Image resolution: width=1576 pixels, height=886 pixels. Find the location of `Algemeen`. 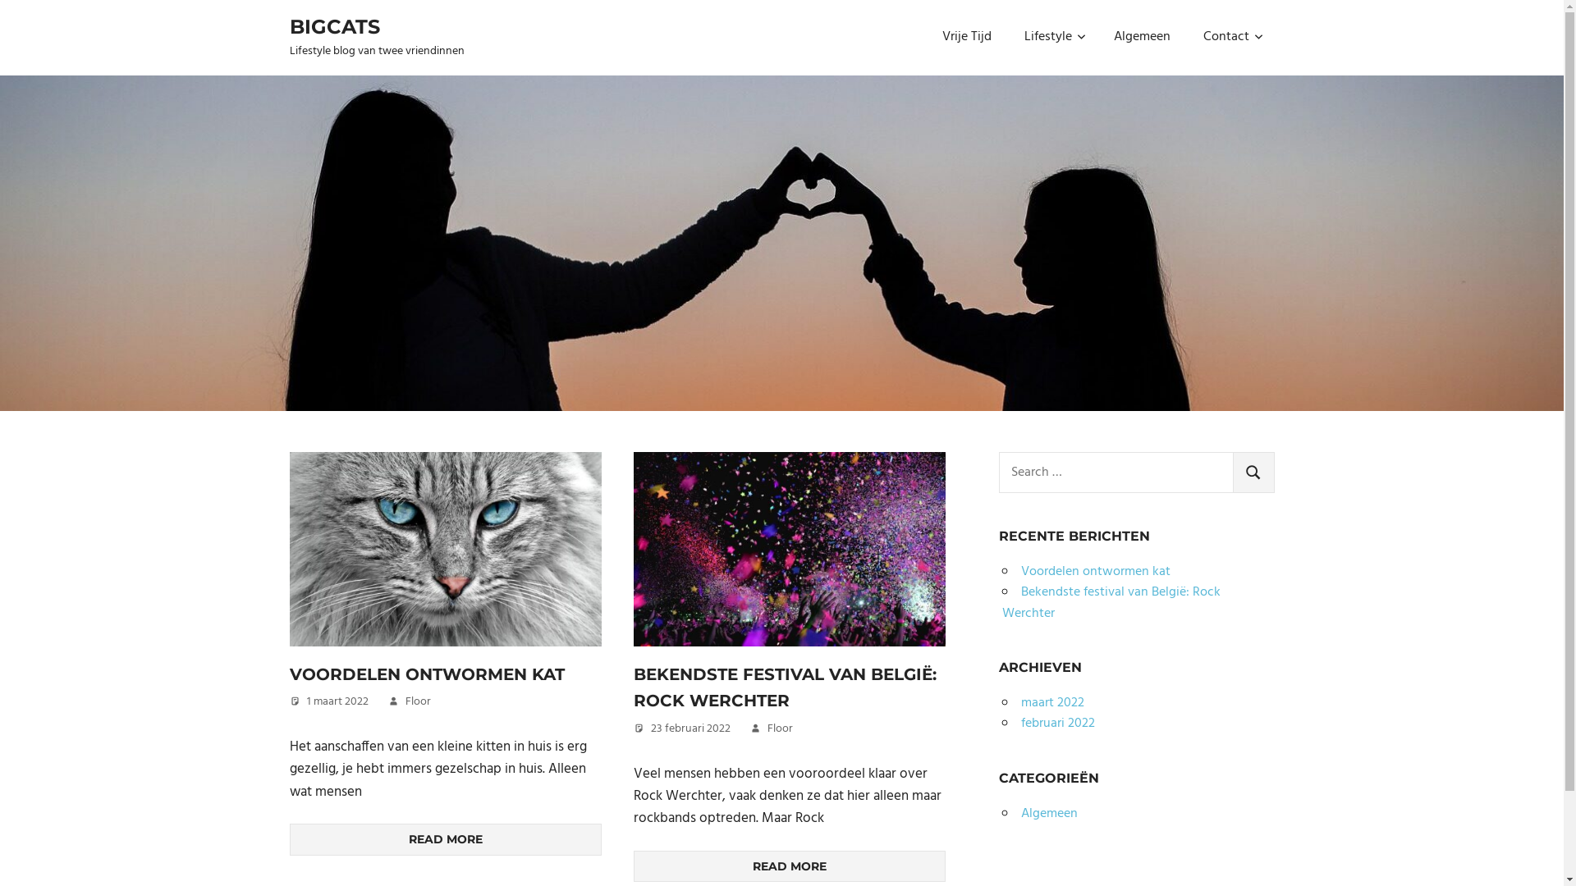

Algemeen is located at coordinates (1049, 814).